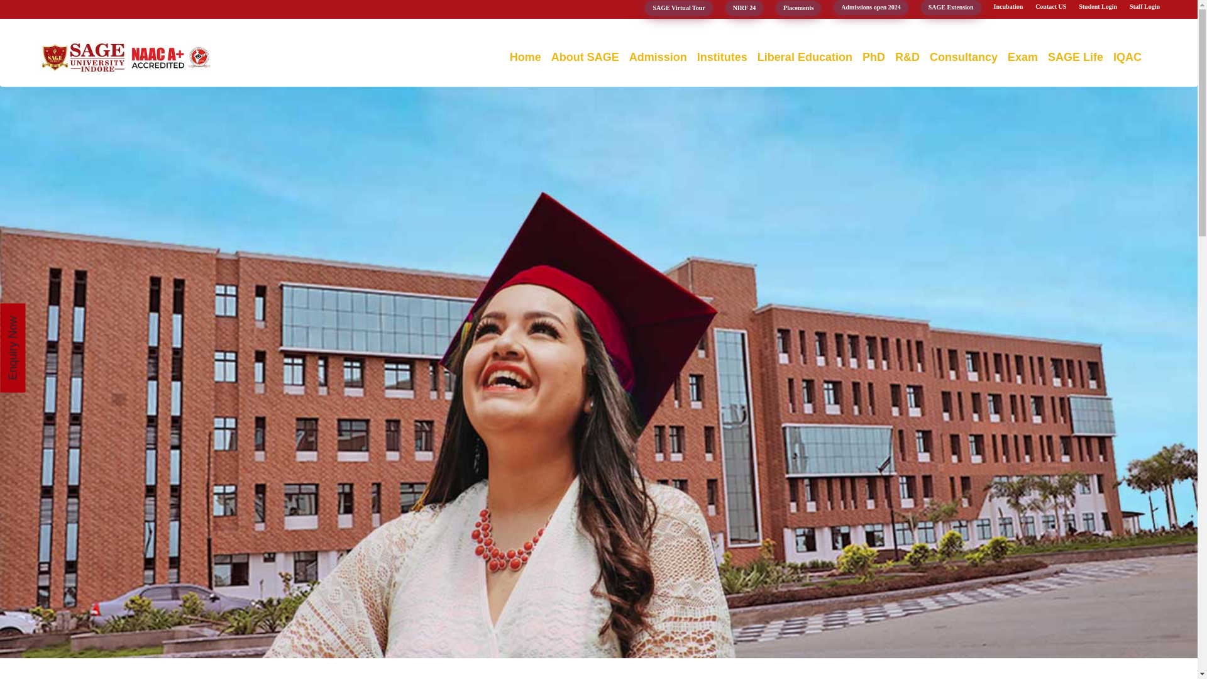  I want to click on Placements, so click(798, 8).